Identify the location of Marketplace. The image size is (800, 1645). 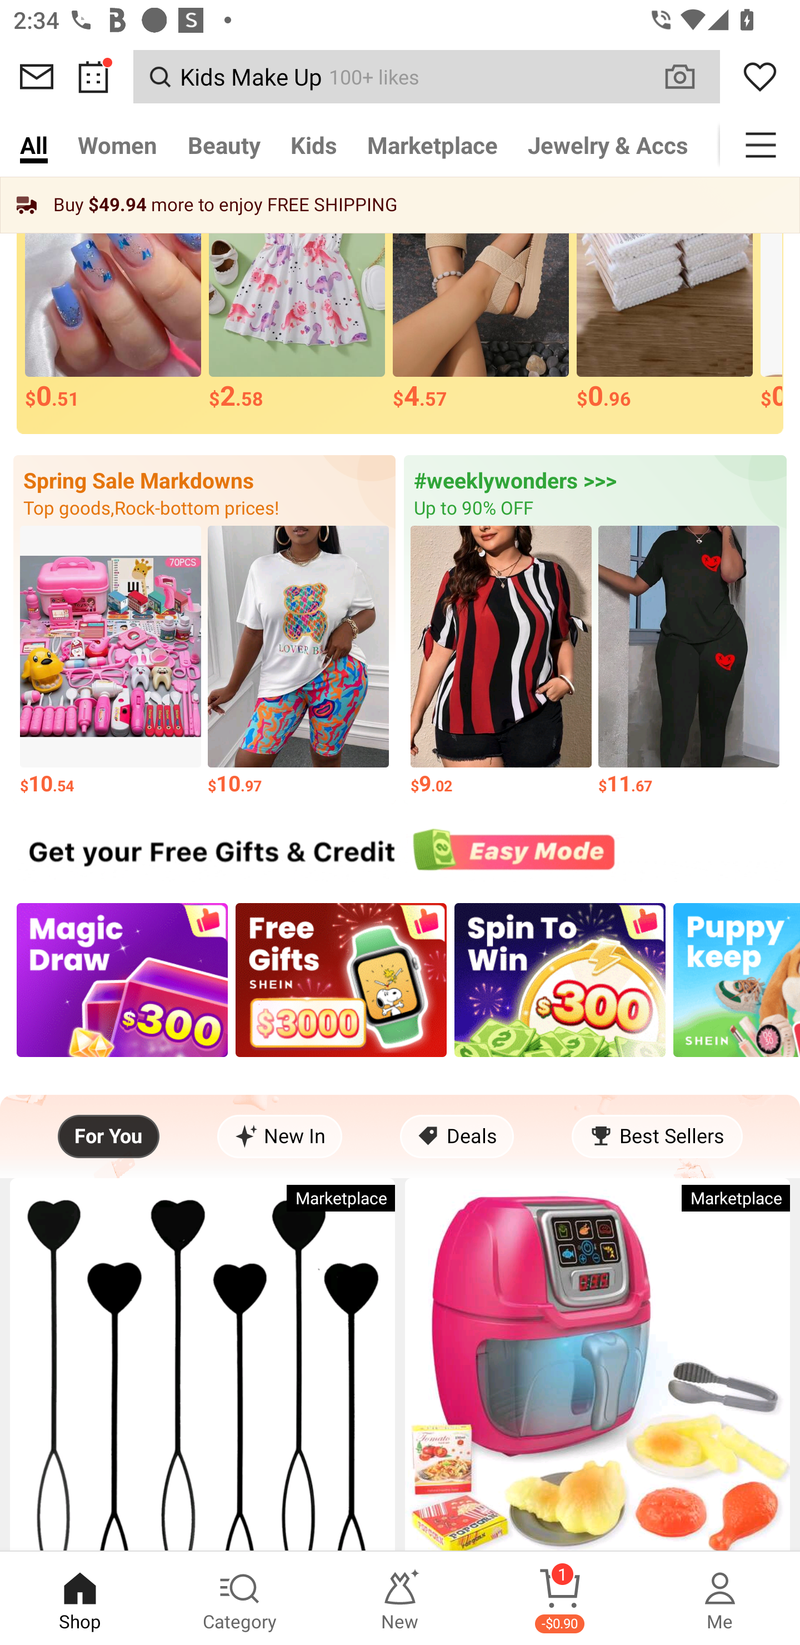
(432, 144).